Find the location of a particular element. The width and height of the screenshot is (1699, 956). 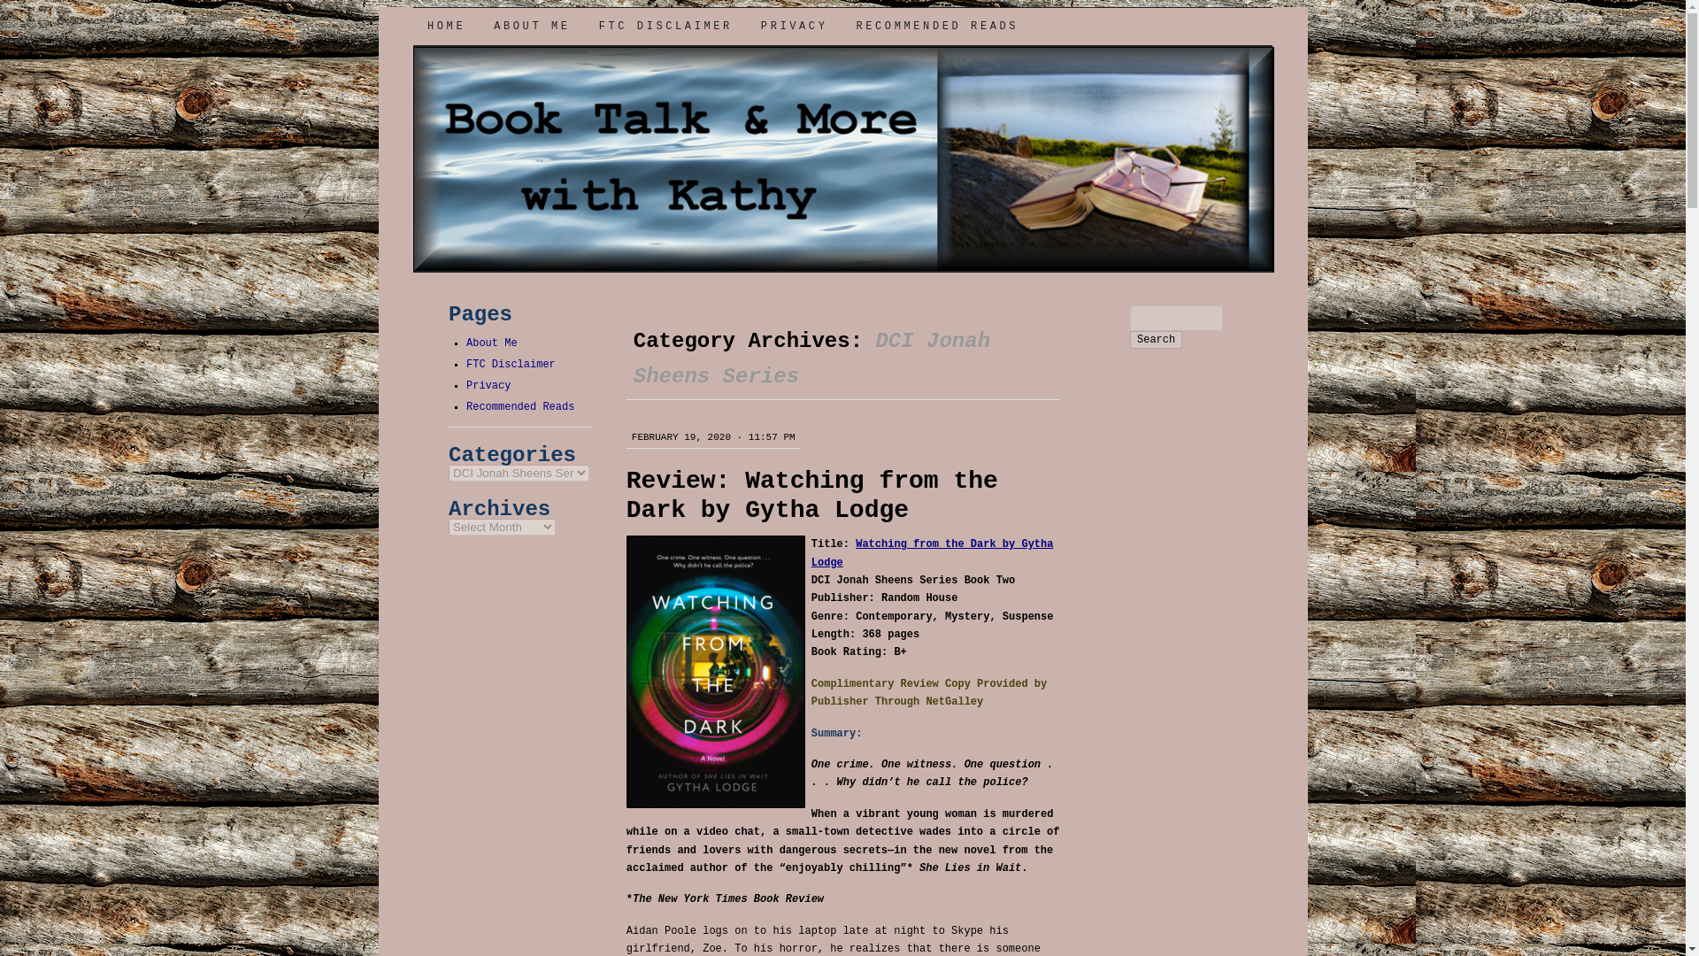

ABOUT ME is located at coordinates (531, 26).